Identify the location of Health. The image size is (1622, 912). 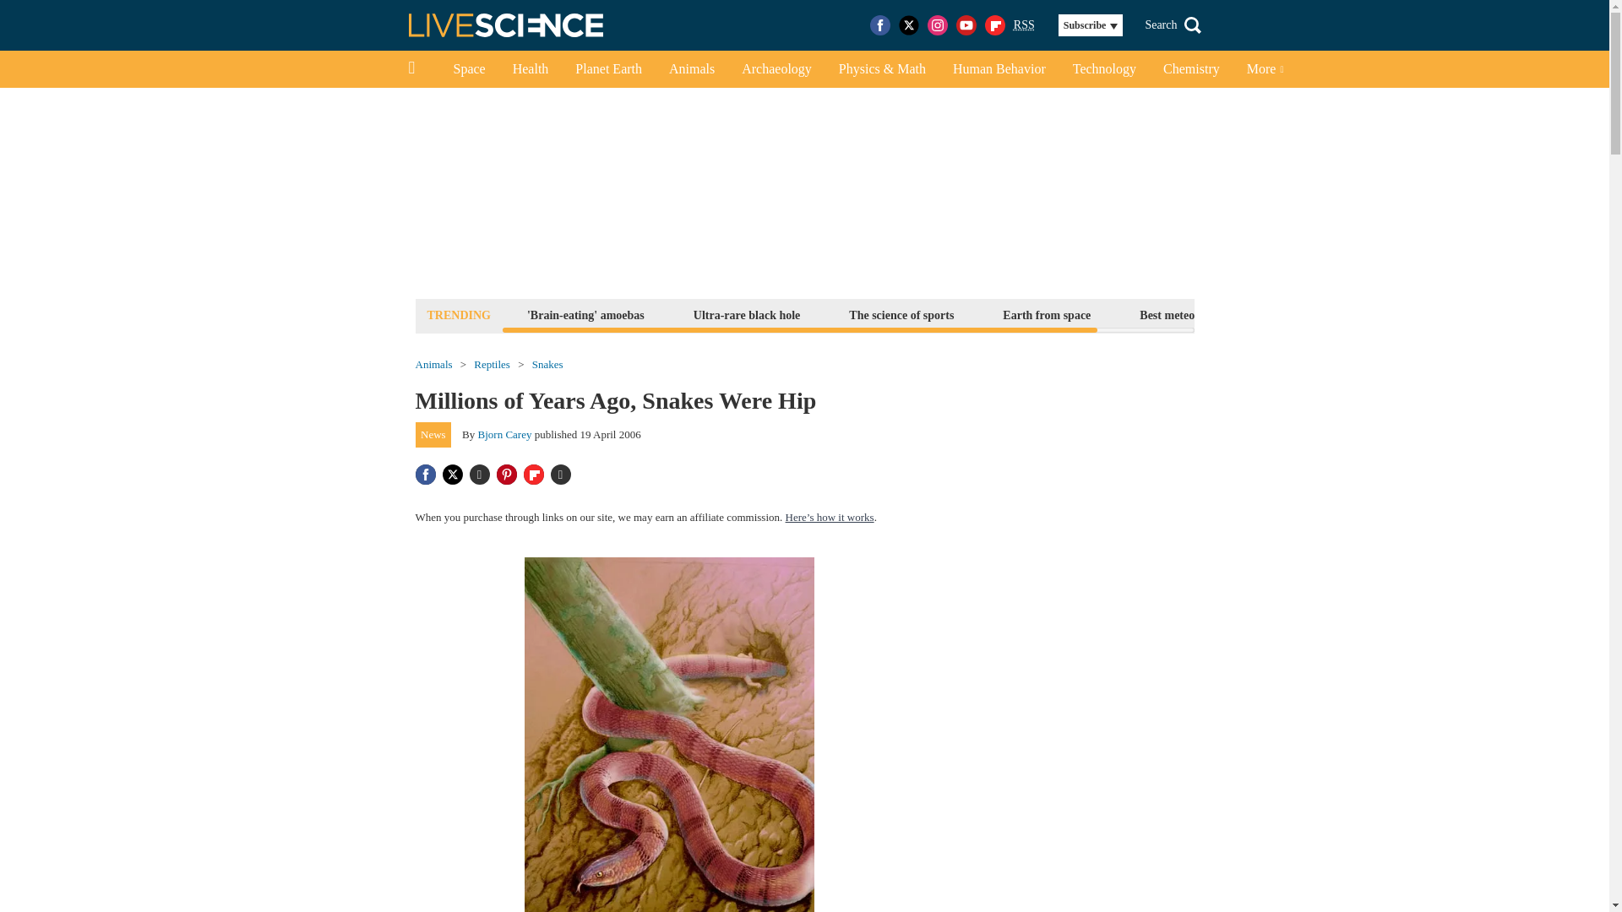
(531, 69).